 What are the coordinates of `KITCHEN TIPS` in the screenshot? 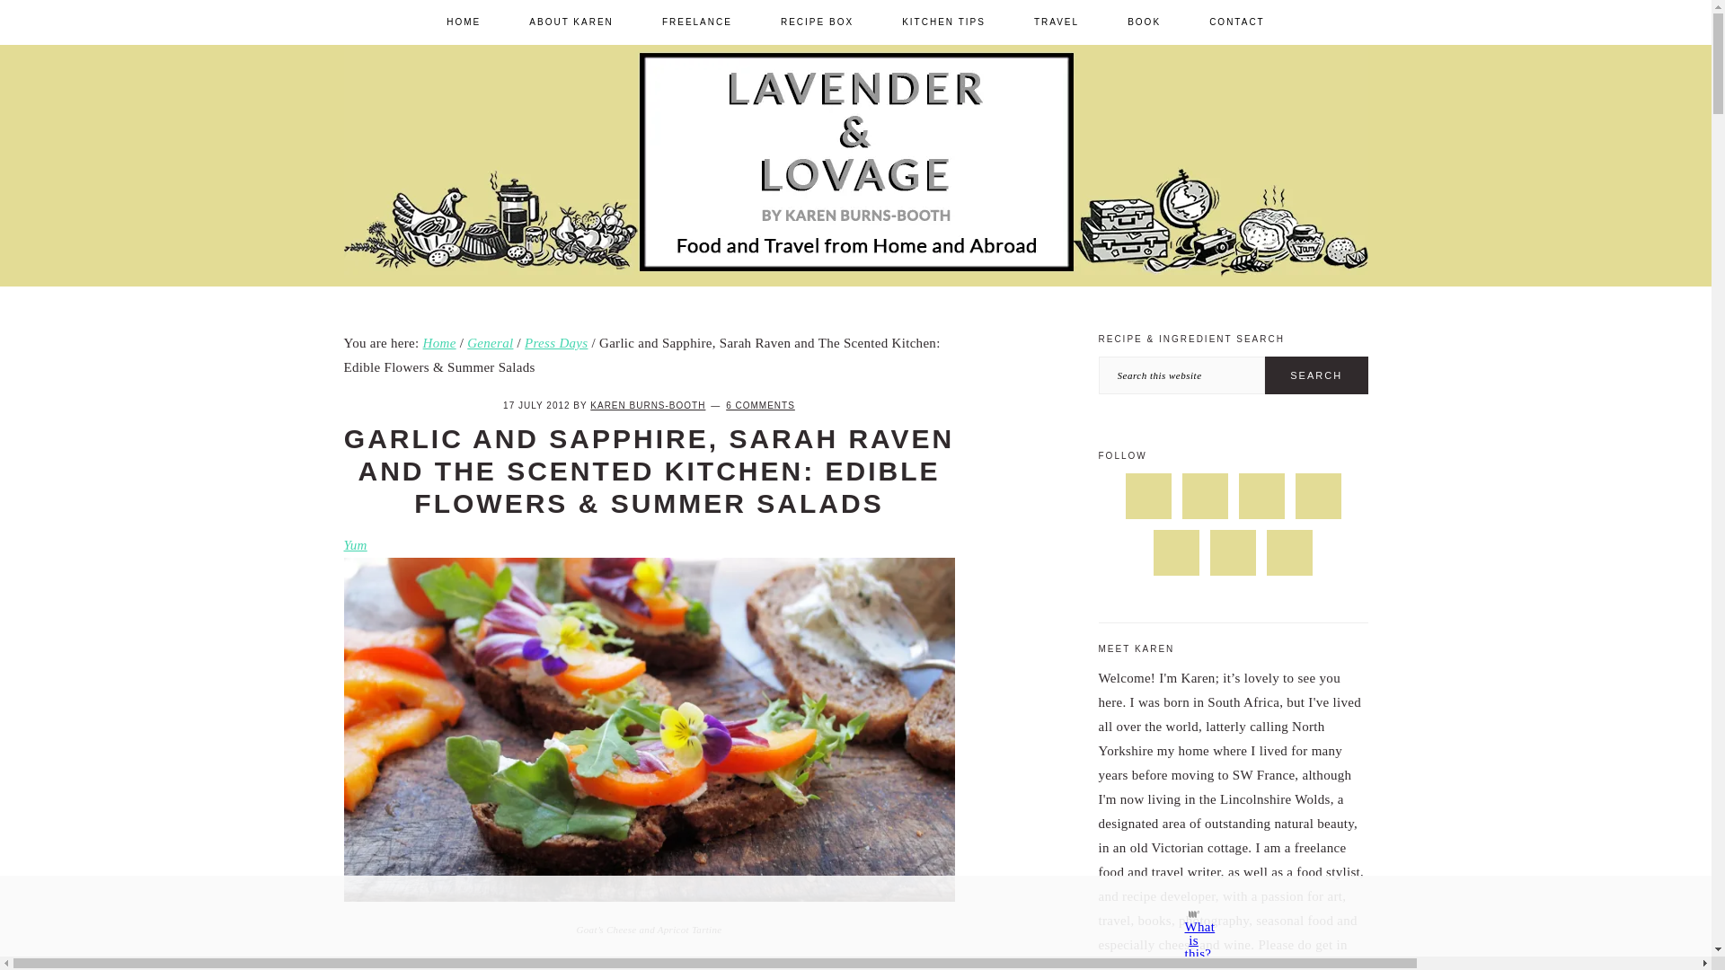 It's located at (943, 22).